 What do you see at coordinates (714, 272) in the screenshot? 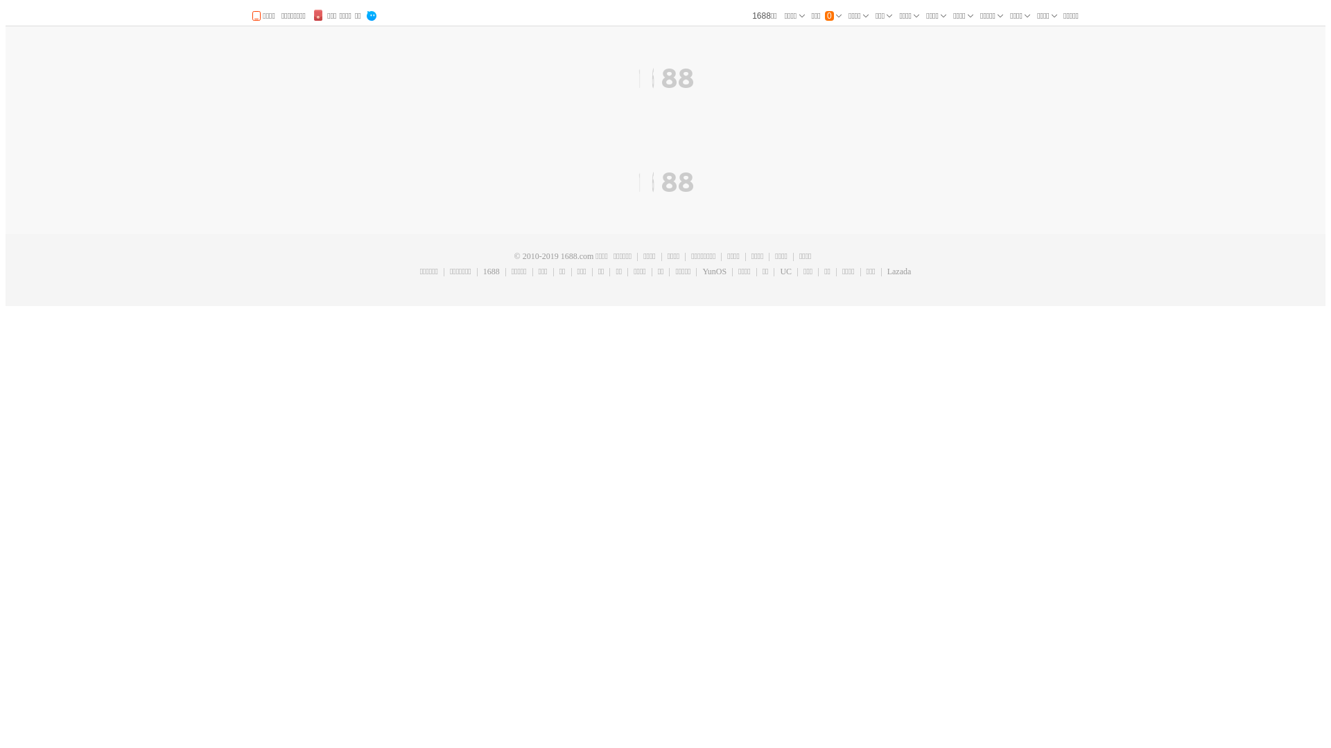
I see `YunOS` at bounding box center [714, 272].